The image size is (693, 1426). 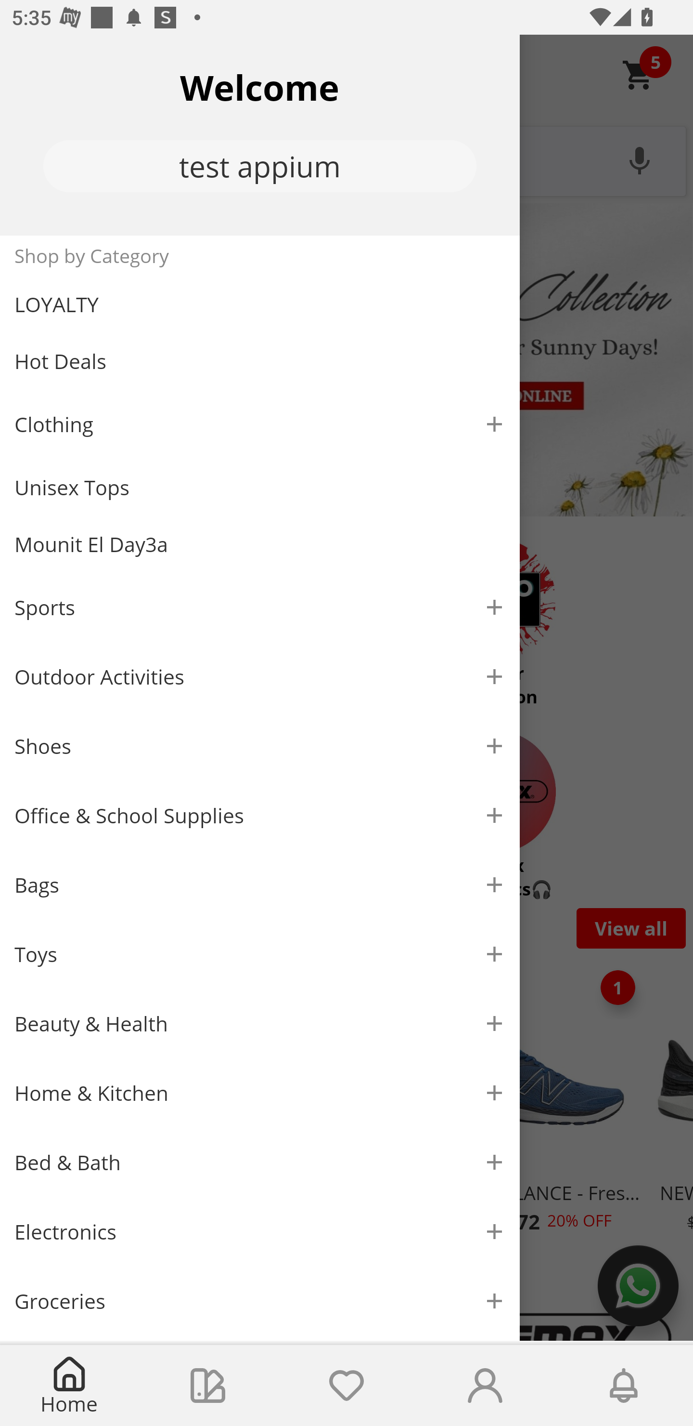 What do you see at coordinates (260, 676) in the screenshot?
I see `Outdoor Activities` at bounding box center [260, 676].